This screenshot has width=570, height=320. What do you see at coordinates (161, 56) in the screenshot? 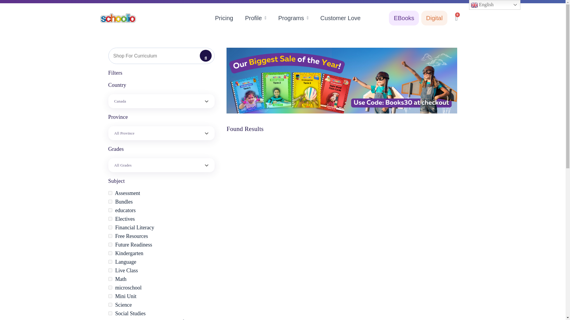
I see `Search` at bounding box center [161, 56].